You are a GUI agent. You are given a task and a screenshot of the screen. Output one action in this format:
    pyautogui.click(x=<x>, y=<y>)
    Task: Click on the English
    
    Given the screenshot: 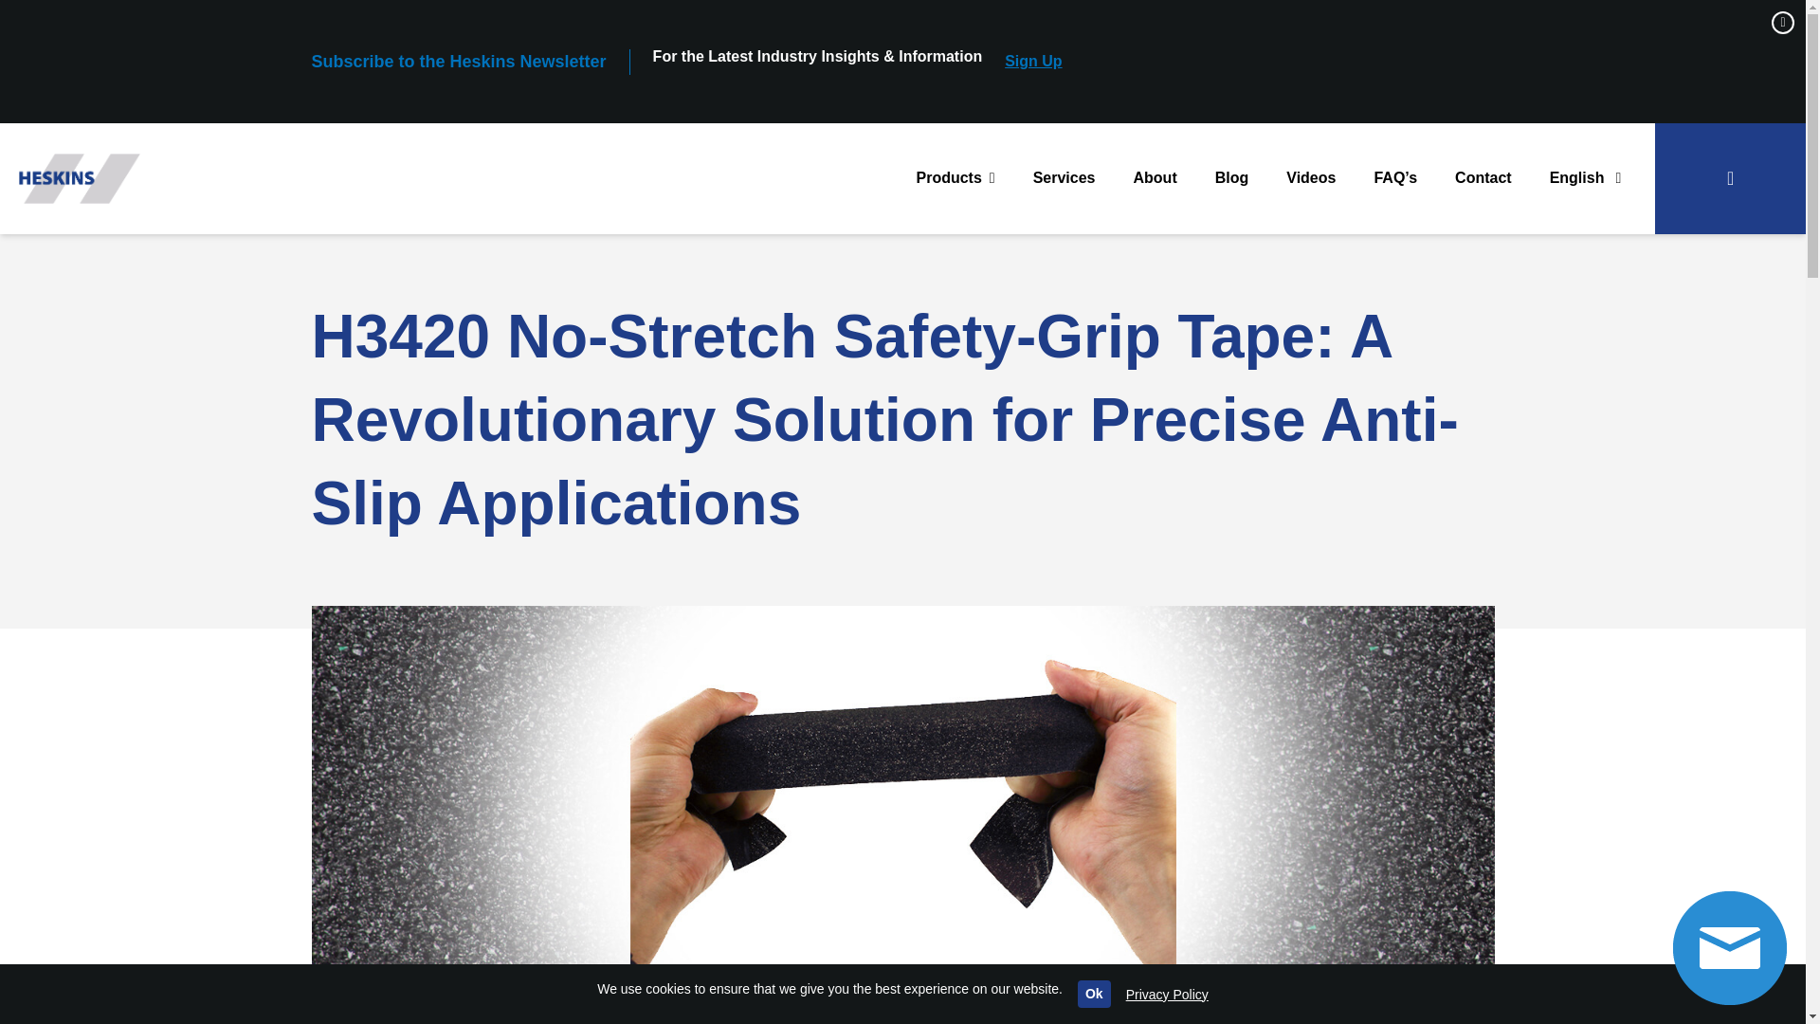 What is the action you would take?
    pyautogui.click(x=1585, y=178)
    